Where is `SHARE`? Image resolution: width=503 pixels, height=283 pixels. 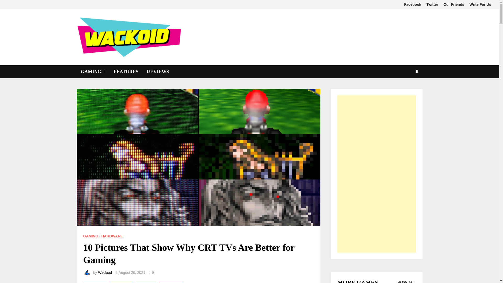 SHARE is located at coordinates (95, 283).